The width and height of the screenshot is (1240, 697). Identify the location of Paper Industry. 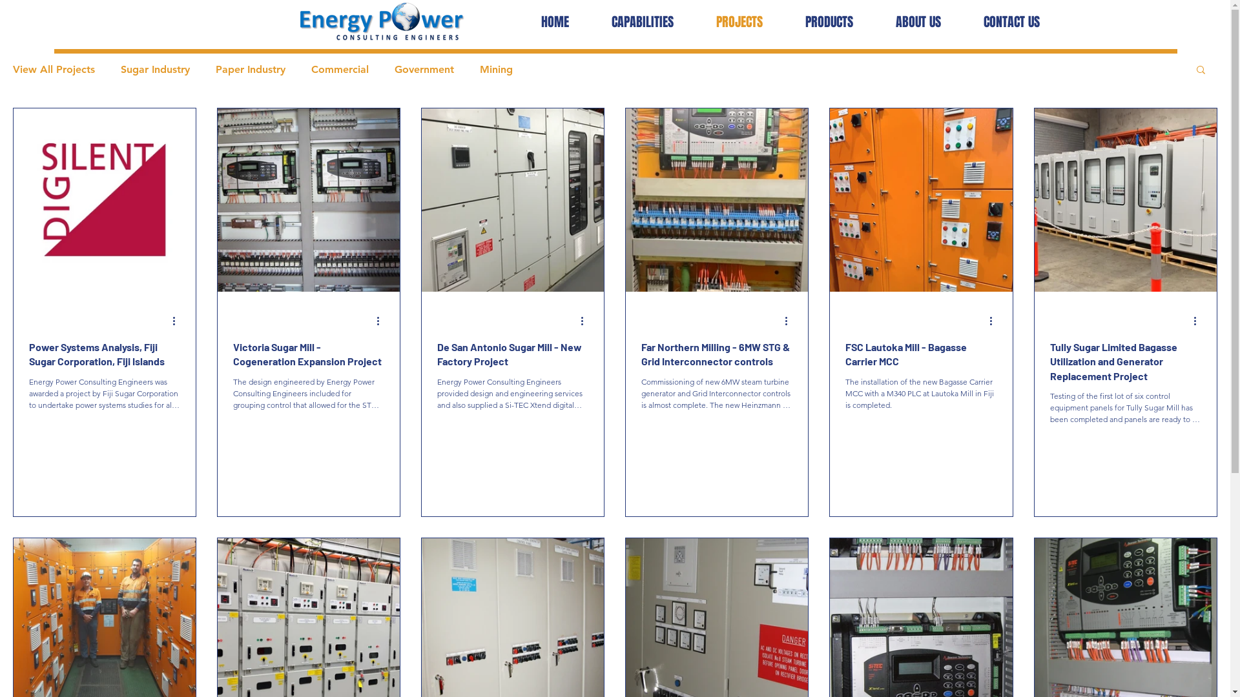
(251, 70).